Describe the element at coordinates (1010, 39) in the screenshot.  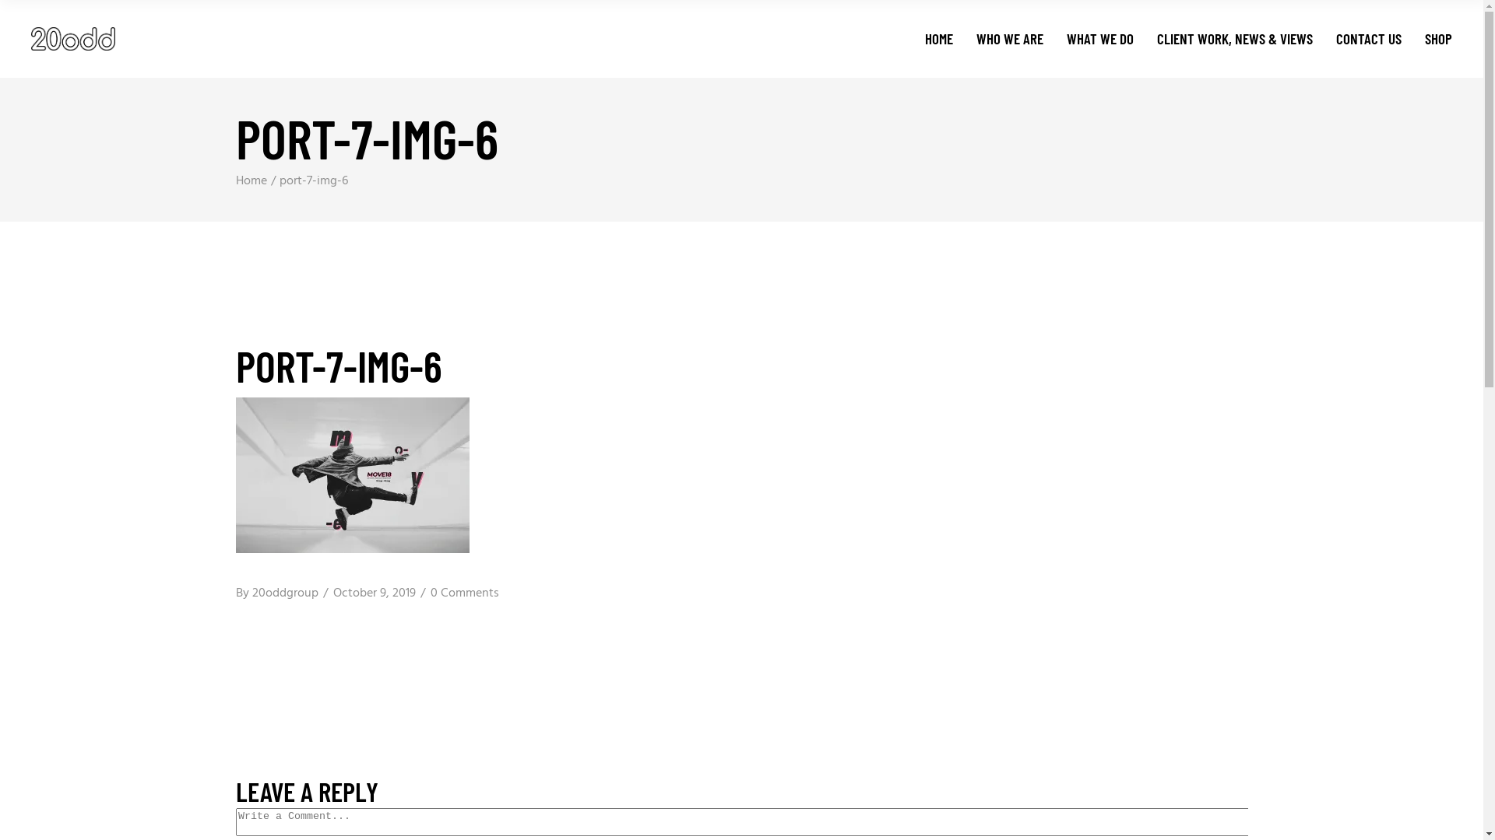
I see `WHO WE ARE` at that location.